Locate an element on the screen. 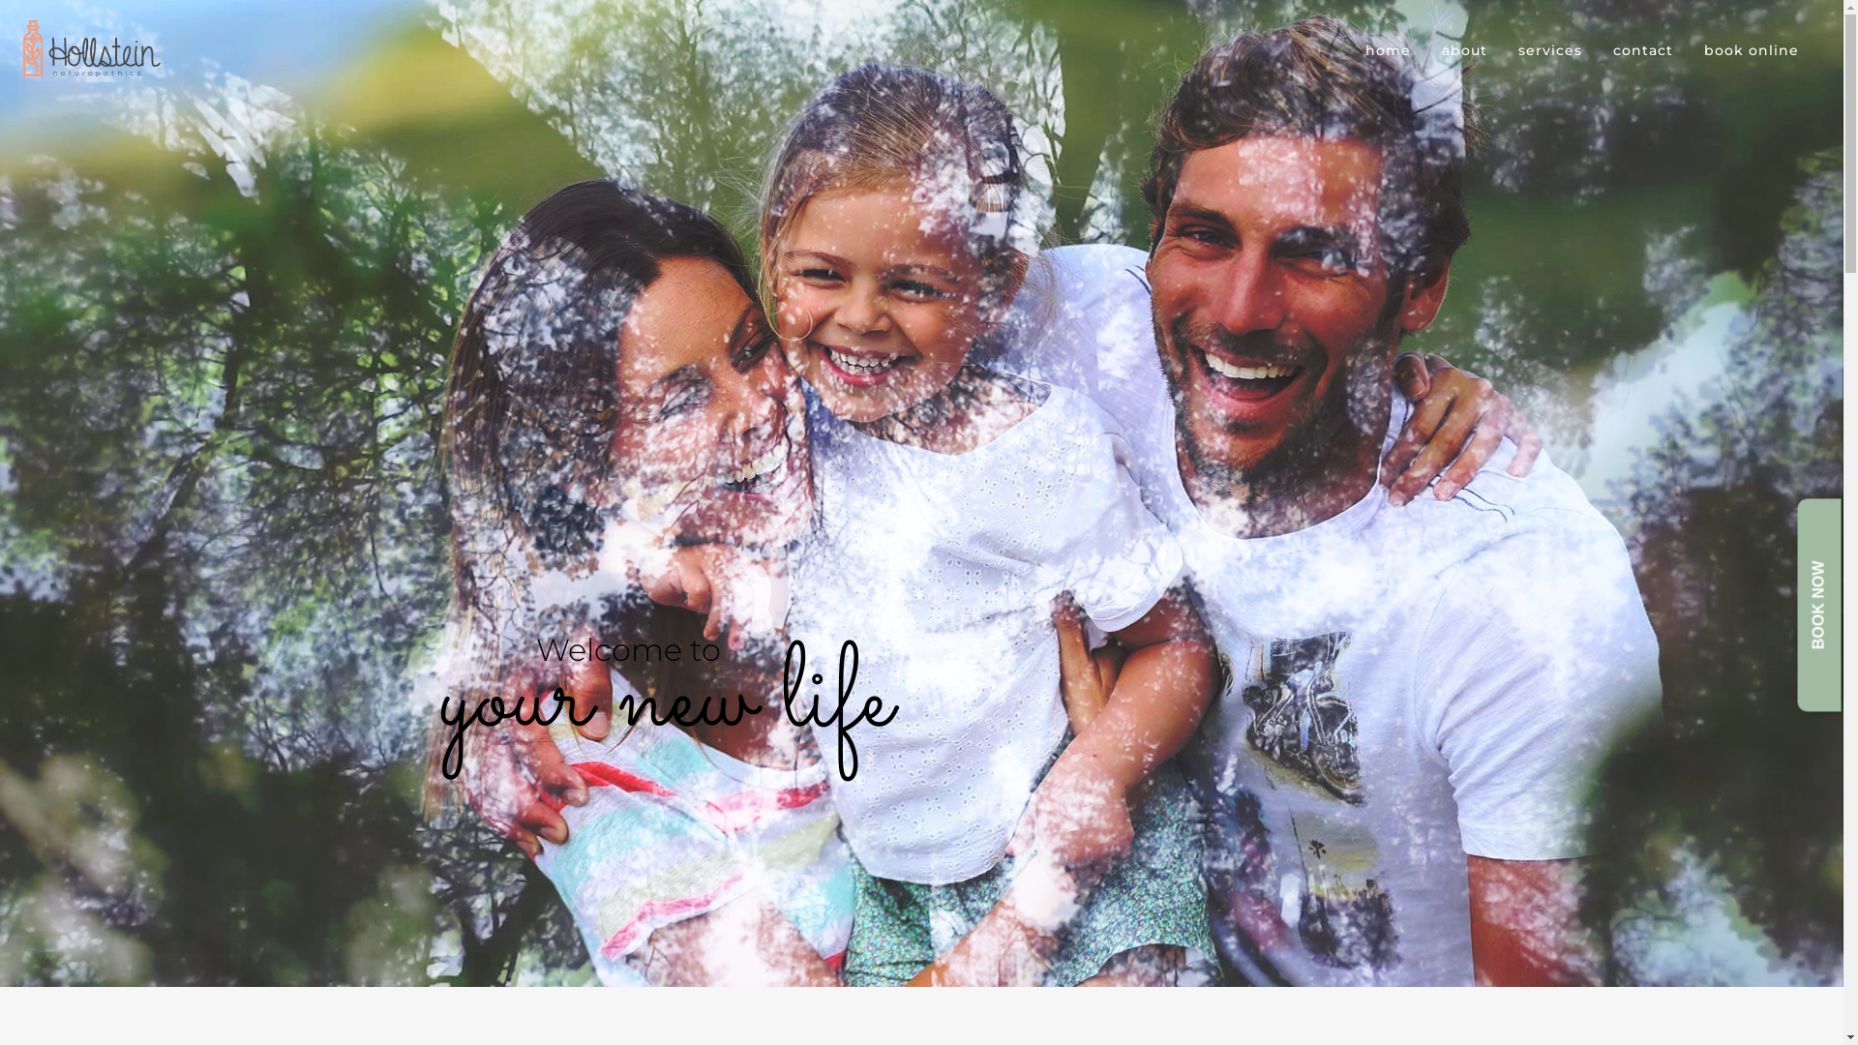 This screenshot has width=1858, height=1045. services is located at coordinates (1550, 48).